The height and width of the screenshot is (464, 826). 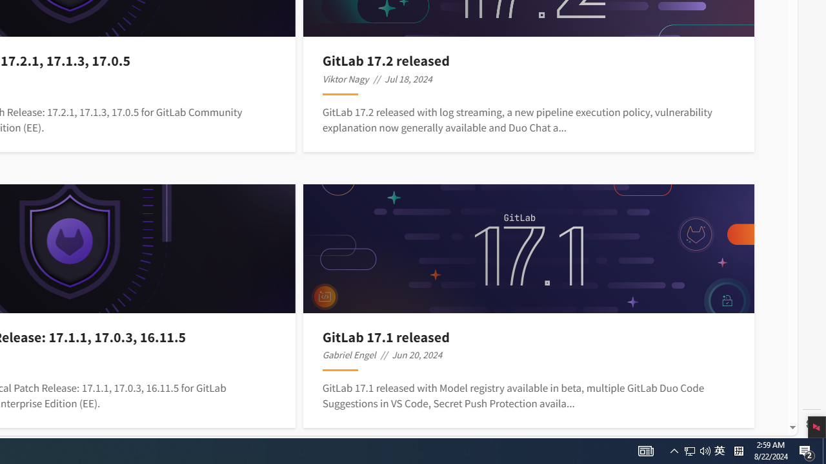 What do you see at coordinates (529, 336) in the screenshot?
I see `GitLab 17.1 released` at bounding box center [529, 336].